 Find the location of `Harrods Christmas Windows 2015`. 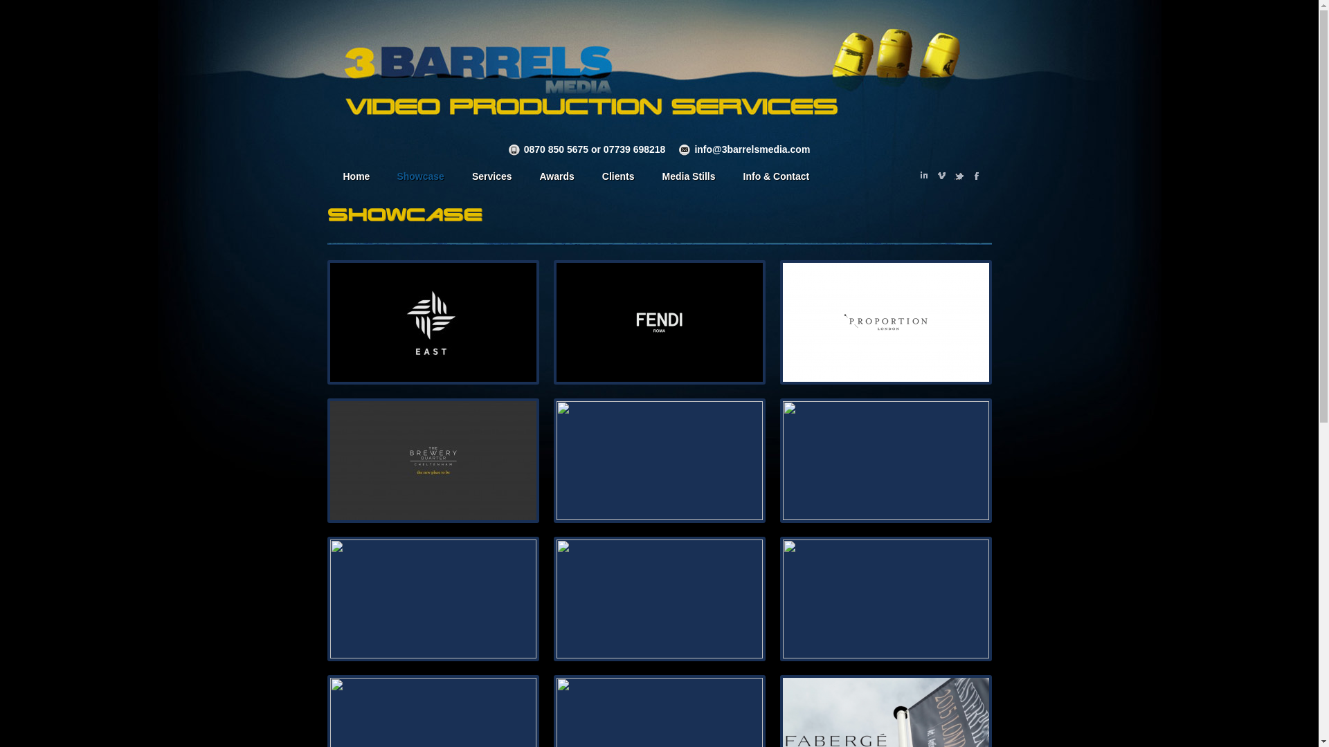

Harrods Christmas Windows 2015 is located at coordinates (886, 599).